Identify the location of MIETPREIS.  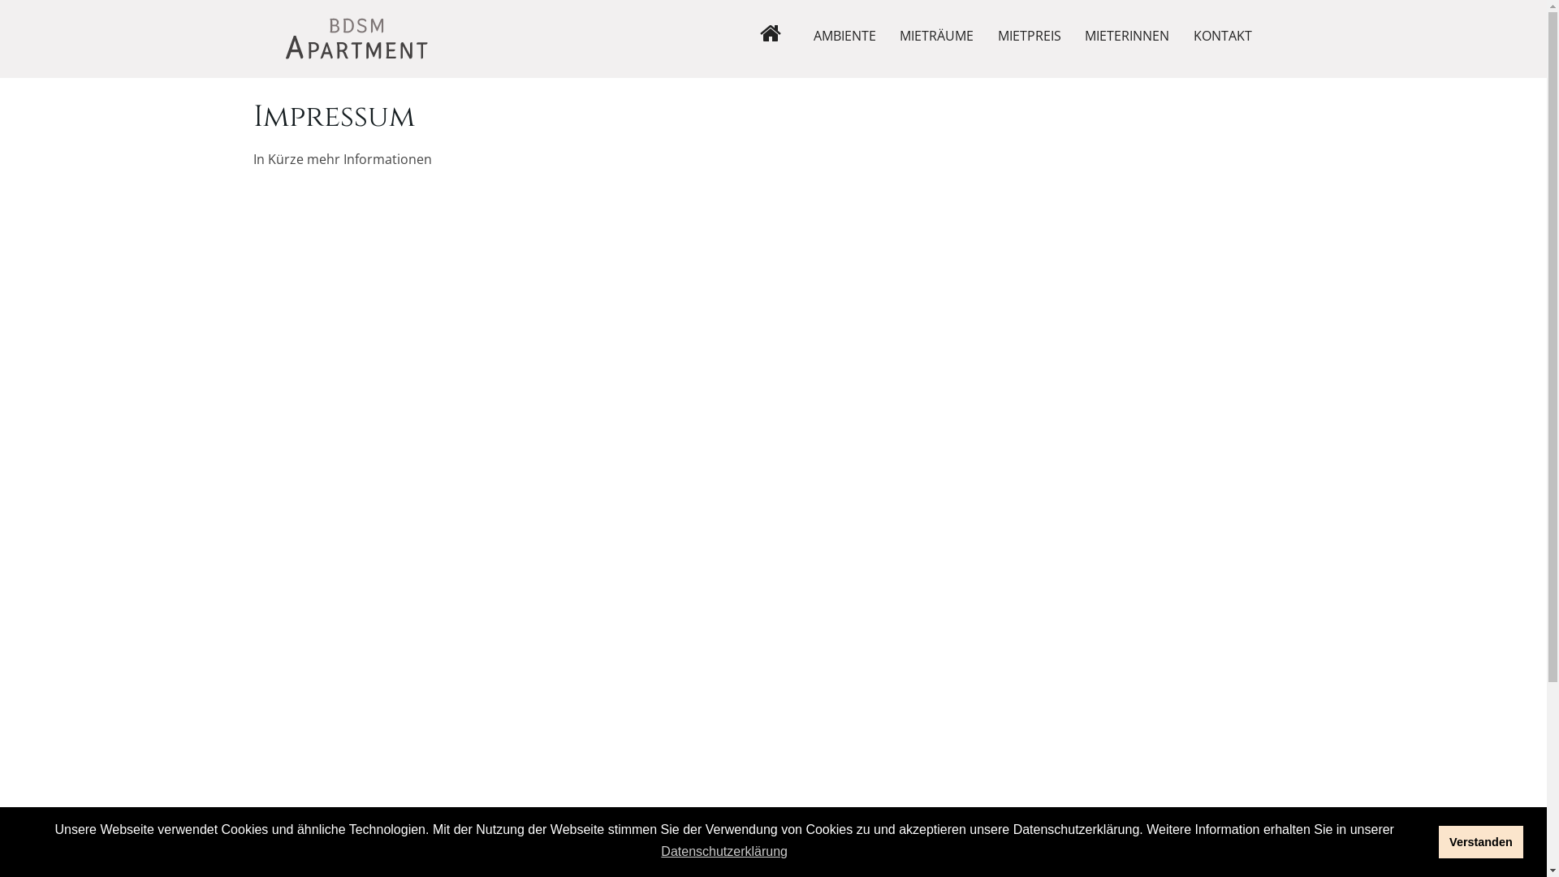
(1030, 36).